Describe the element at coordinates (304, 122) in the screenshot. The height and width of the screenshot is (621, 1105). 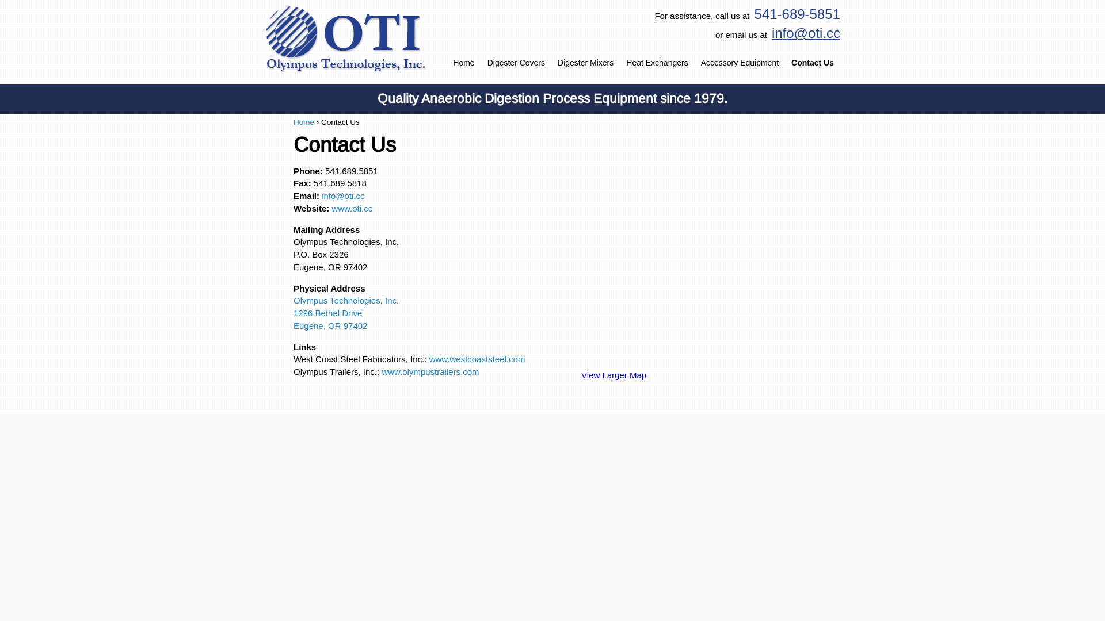
I see `Home` at that location.